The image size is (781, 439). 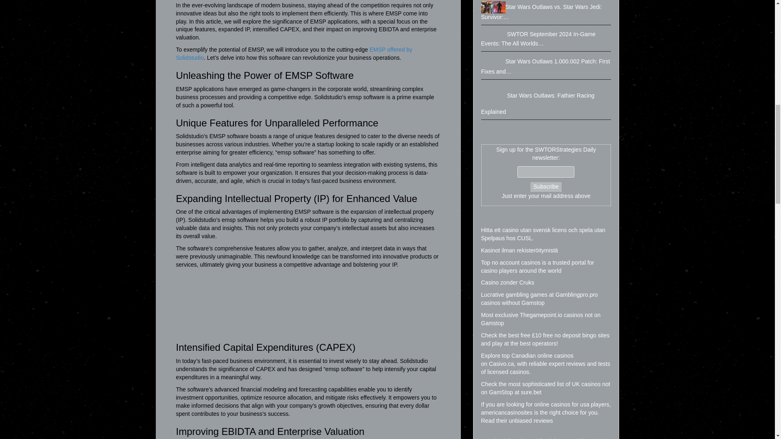 I want to click on Star Wars Outlaws: Fathier Racing Explained, so click(x=494, y=95).